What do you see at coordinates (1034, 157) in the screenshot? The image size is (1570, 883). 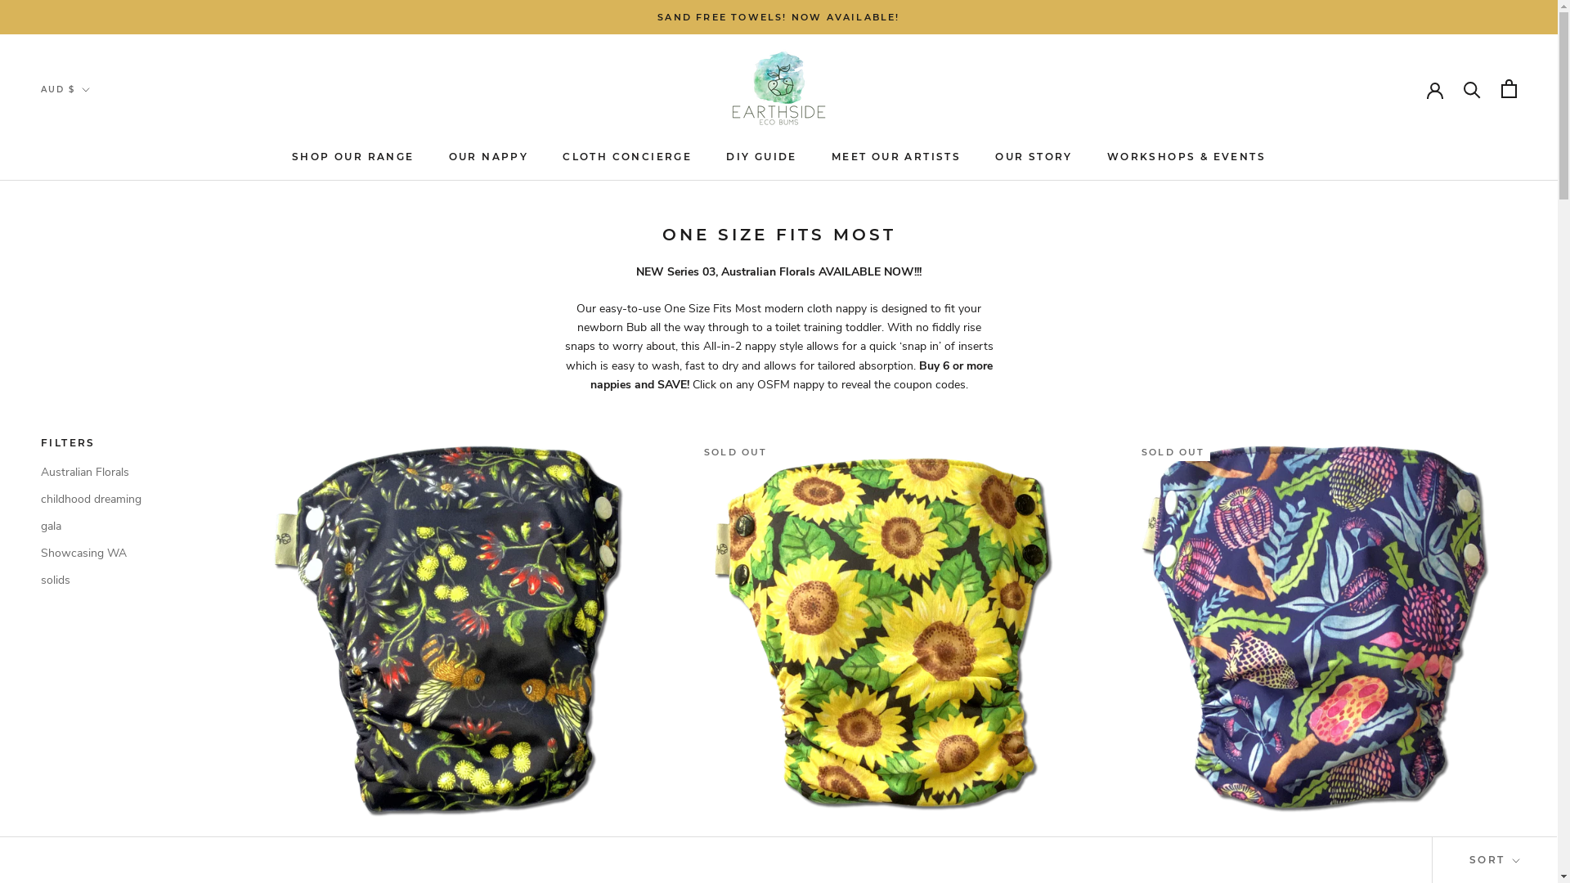 I see `OUR STORY
OUR STORY` at bounding box center [1034, 157].